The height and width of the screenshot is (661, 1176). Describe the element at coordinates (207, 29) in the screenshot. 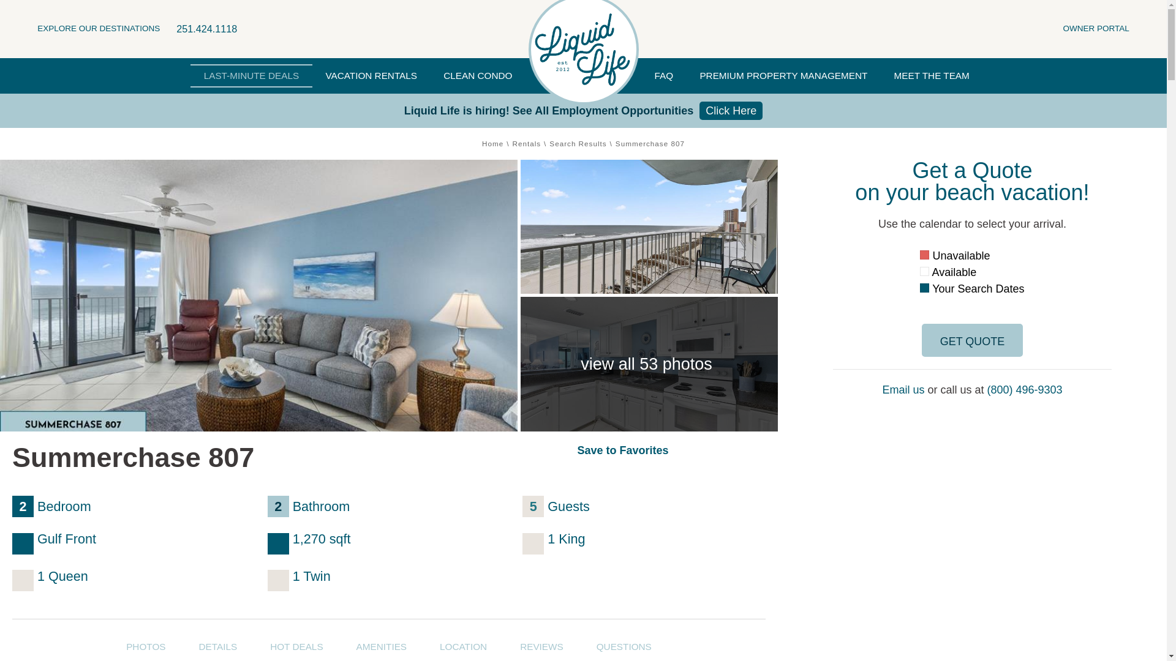

I see `Call us` at that location.